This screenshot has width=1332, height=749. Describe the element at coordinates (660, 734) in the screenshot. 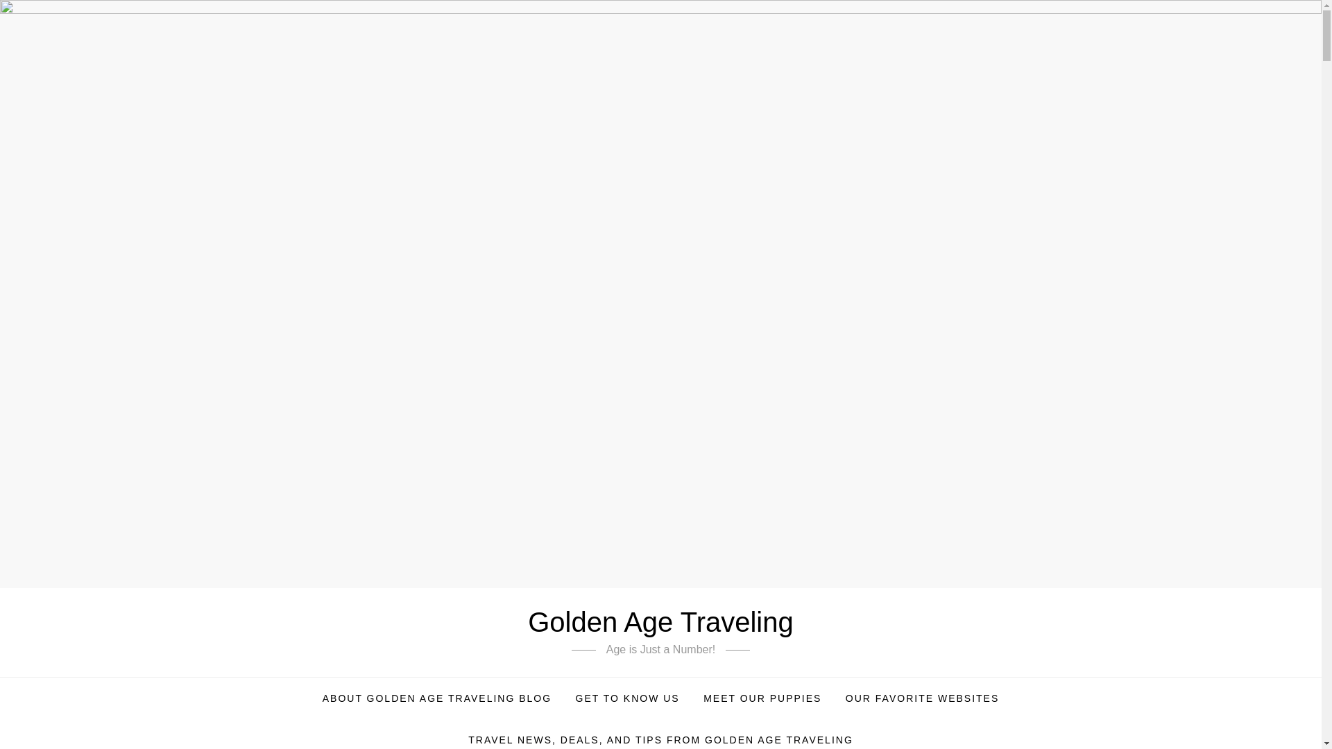

I see `TRAVEL NEWS, DEALS, AND TIPS FROM GOLDEN AGE TRAVELING` at that location.